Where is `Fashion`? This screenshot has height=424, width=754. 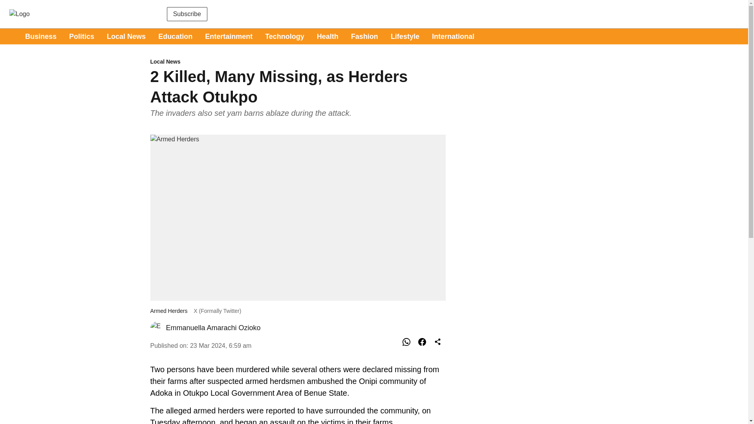
Fashion is located at coordinates (364, 36).